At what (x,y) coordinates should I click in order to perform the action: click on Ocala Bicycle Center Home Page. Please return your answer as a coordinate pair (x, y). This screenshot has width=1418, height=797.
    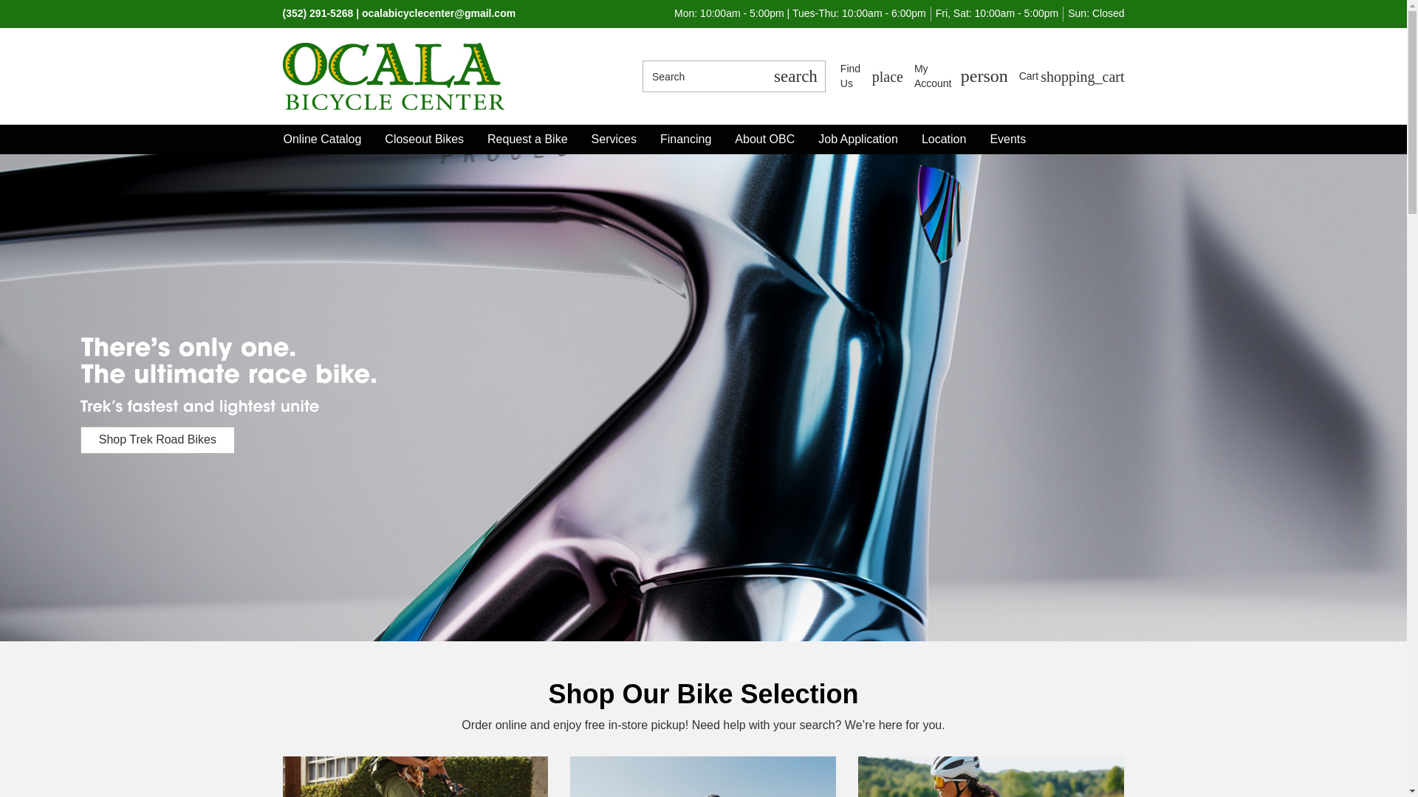
    Looking at the image, I should click on (415, 776).